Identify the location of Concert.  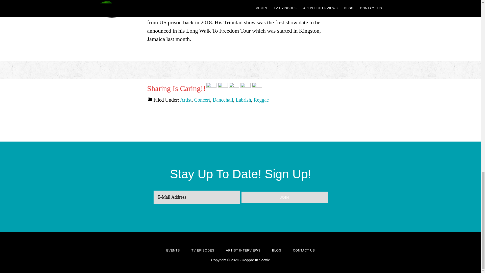
(202, 100).